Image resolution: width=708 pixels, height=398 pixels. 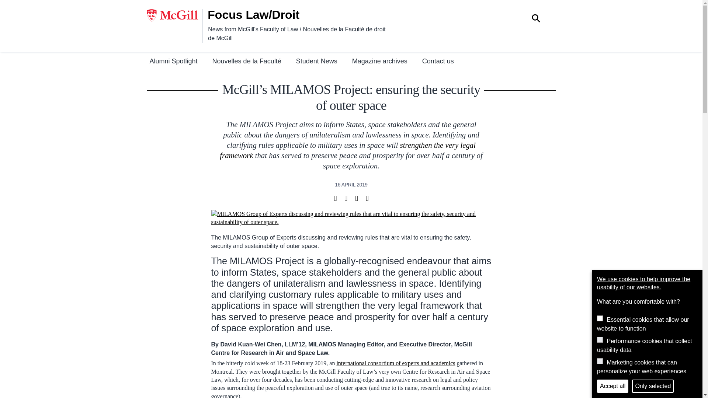 I want to click on Student News, so click(x=316, y=62).